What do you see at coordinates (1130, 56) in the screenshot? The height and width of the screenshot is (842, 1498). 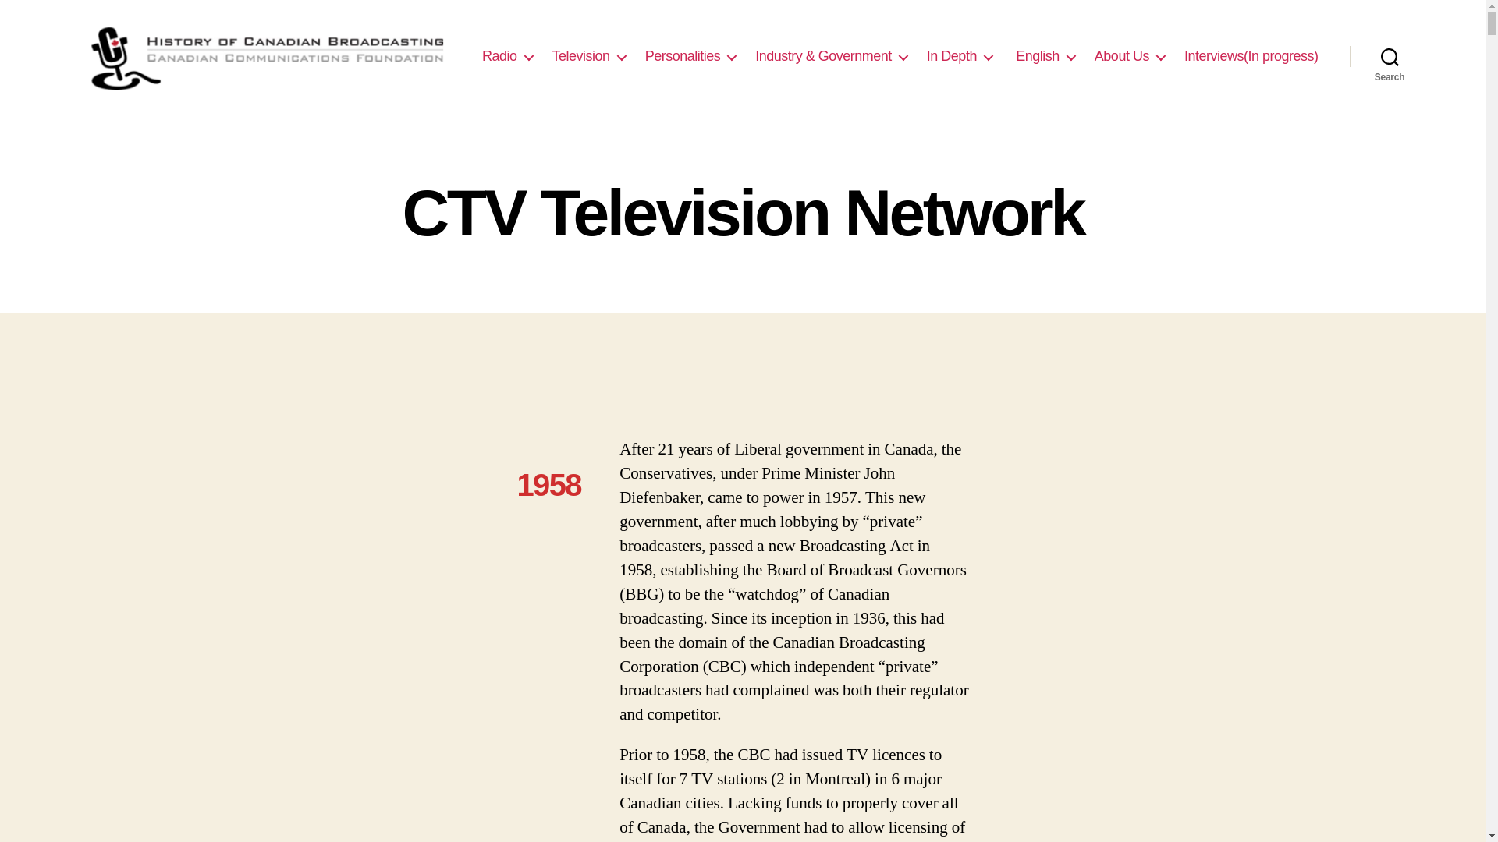 I see `About Us` at bounding box center [1130, 56].